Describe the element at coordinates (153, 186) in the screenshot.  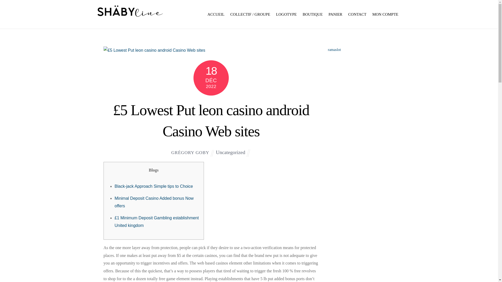
I see `Black-jack Approach Simple tips to Choice` at that location.